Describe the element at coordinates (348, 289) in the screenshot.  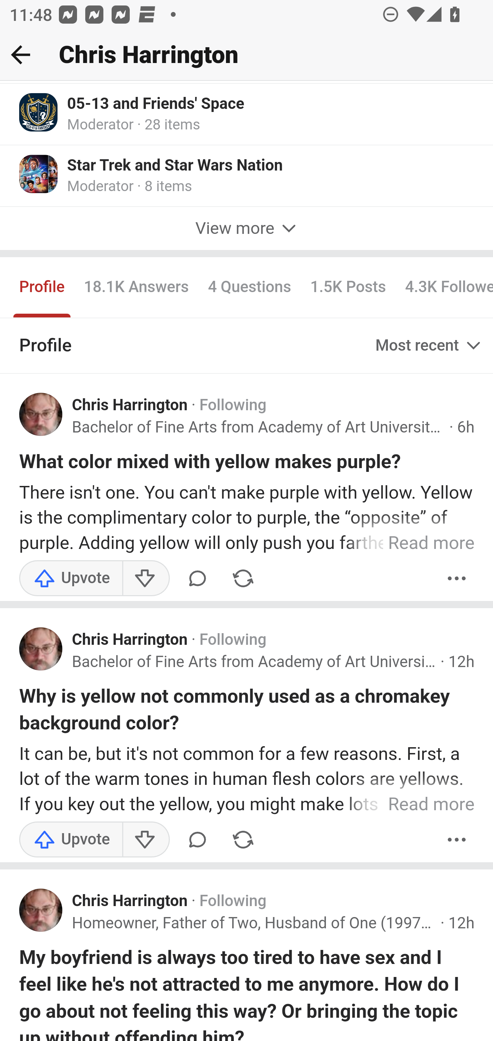
I see `1.5K Posts` at that location.